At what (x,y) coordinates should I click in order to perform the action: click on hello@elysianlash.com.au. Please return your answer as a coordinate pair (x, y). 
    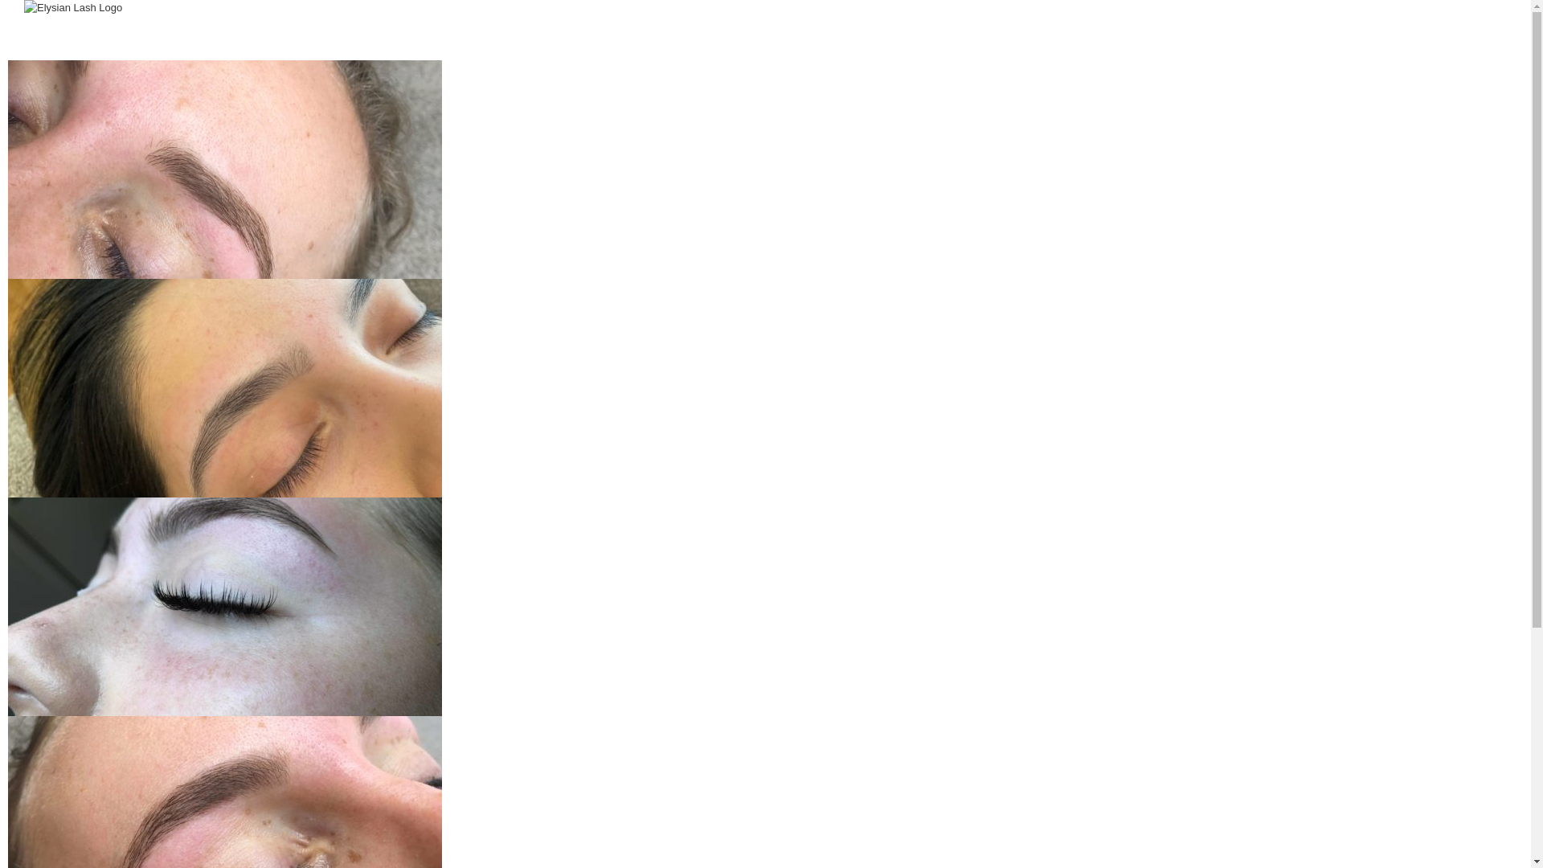
    Looking at the image, I should click on (781, 556).